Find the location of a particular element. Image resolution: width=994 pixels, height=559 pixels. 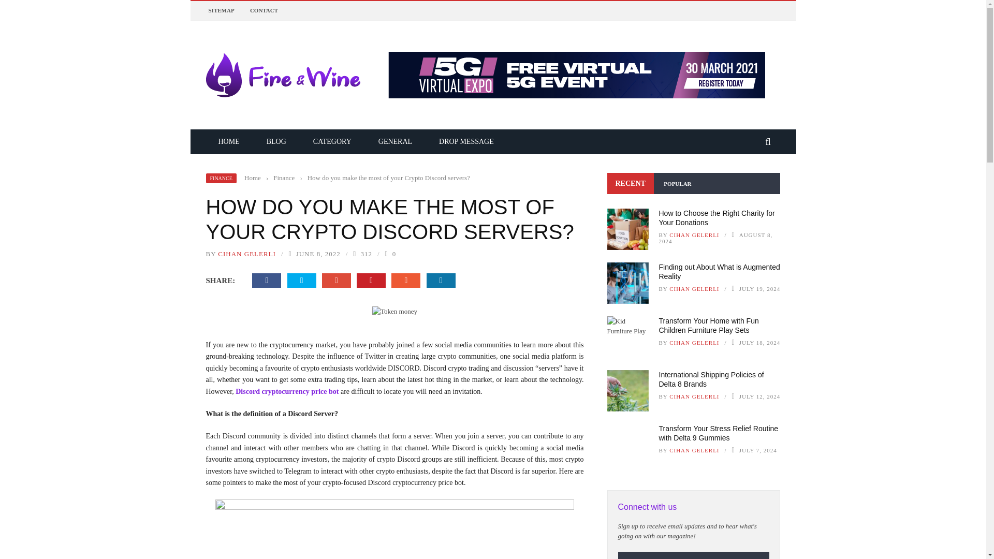

CIHAN GELERLI is located at coordinates (246, 253).